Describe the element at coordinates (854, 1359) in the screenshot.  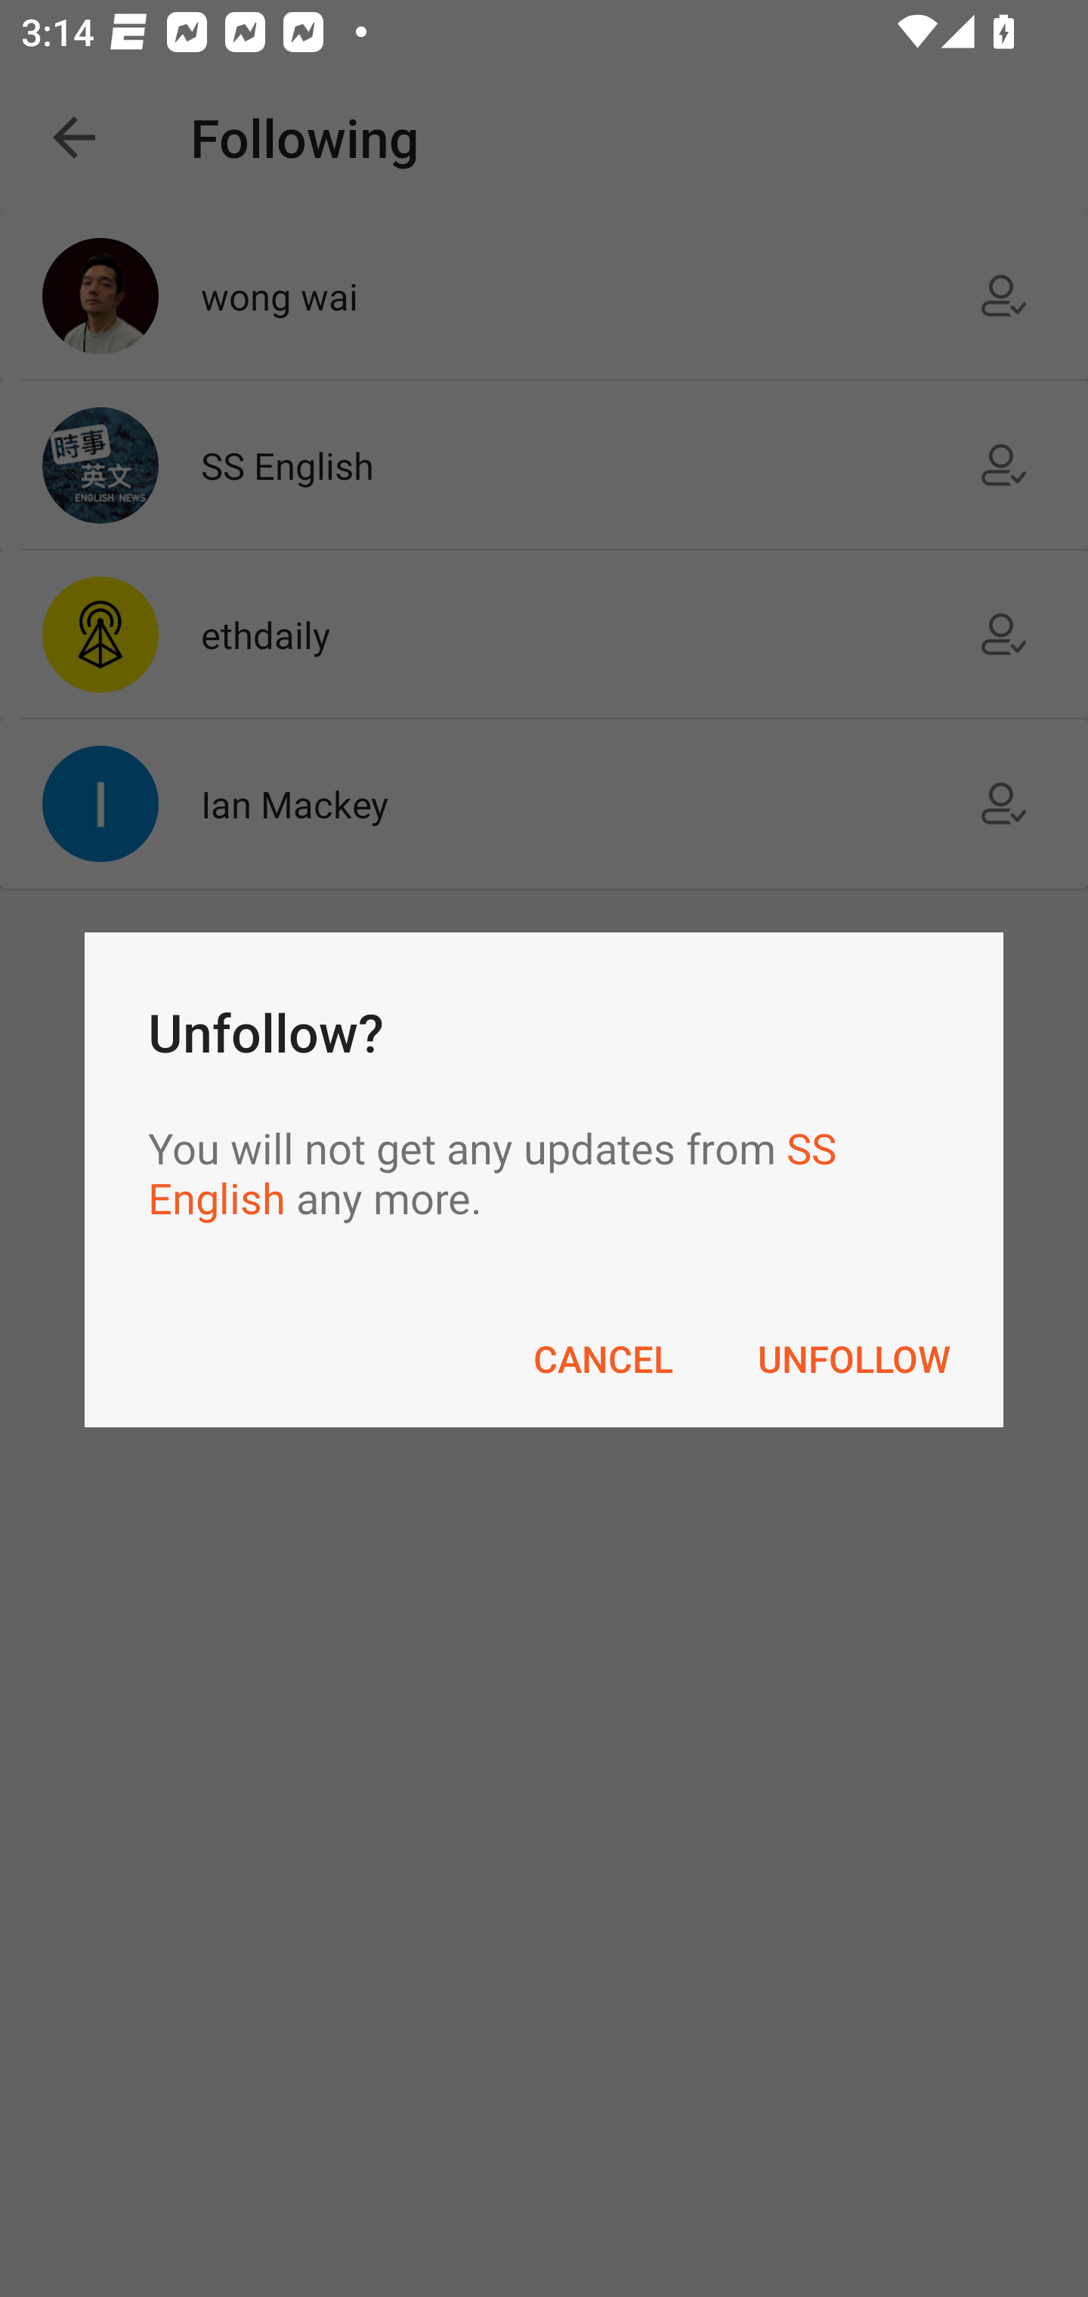
I see `UNFOLLOW` at that location.